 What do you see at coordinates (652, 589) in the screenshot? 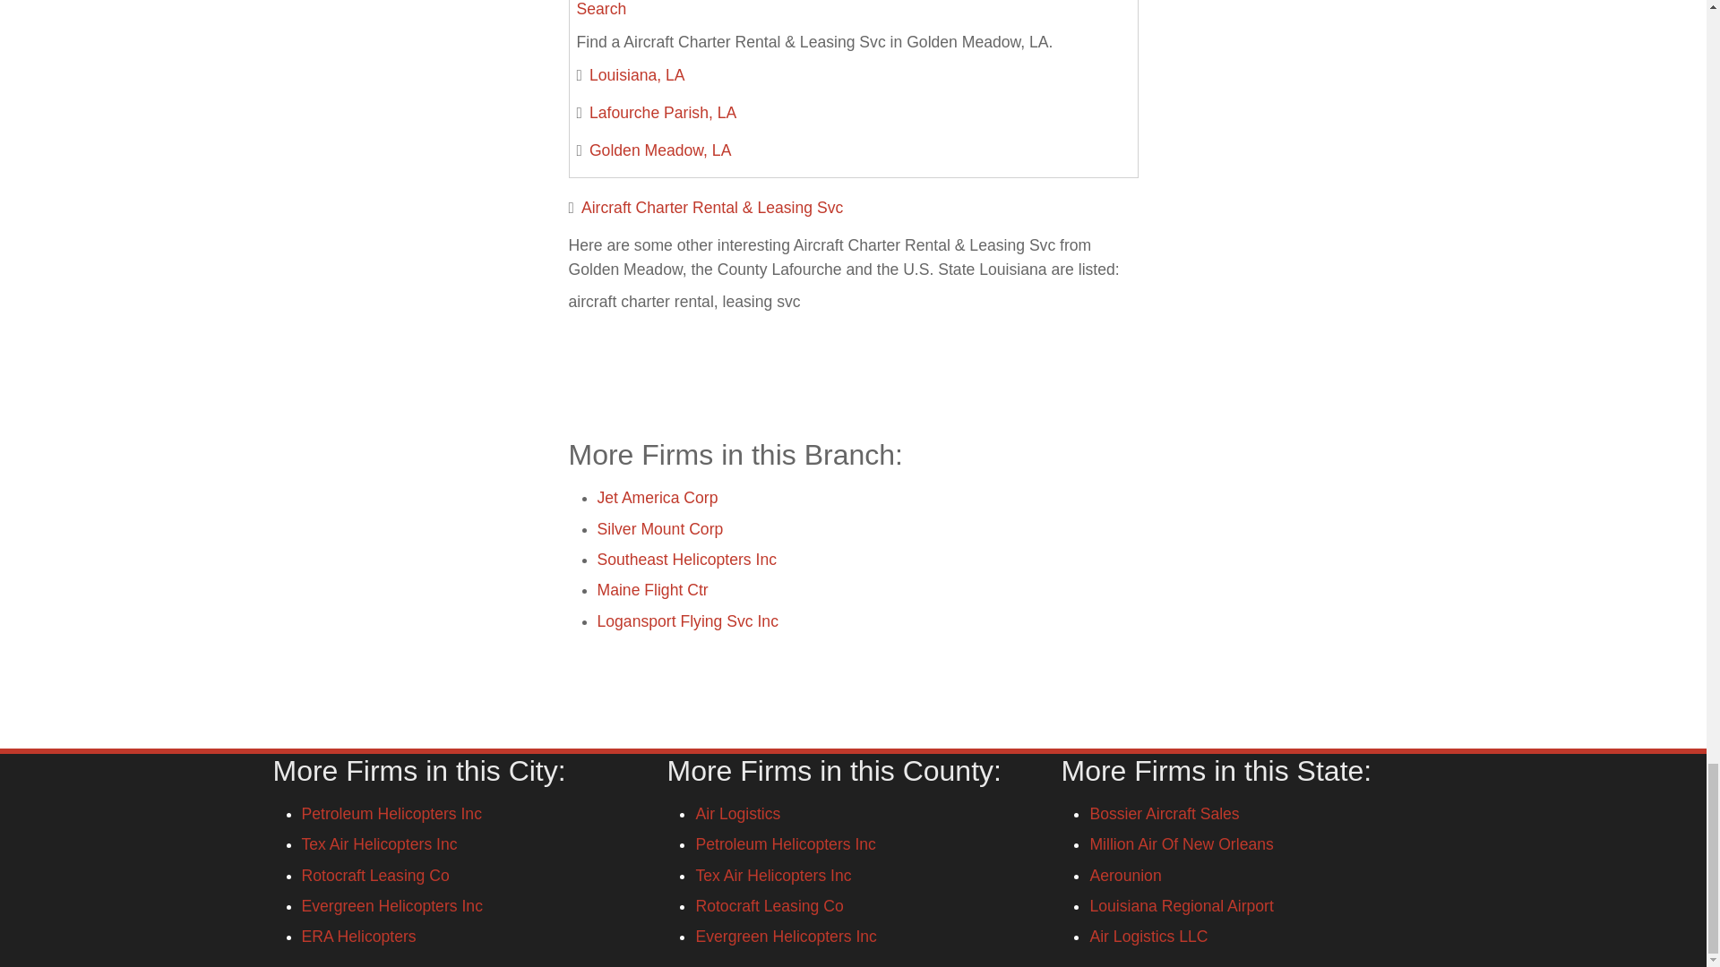
I see `Maine Flight Ctr` at bounding box center [652, 589].